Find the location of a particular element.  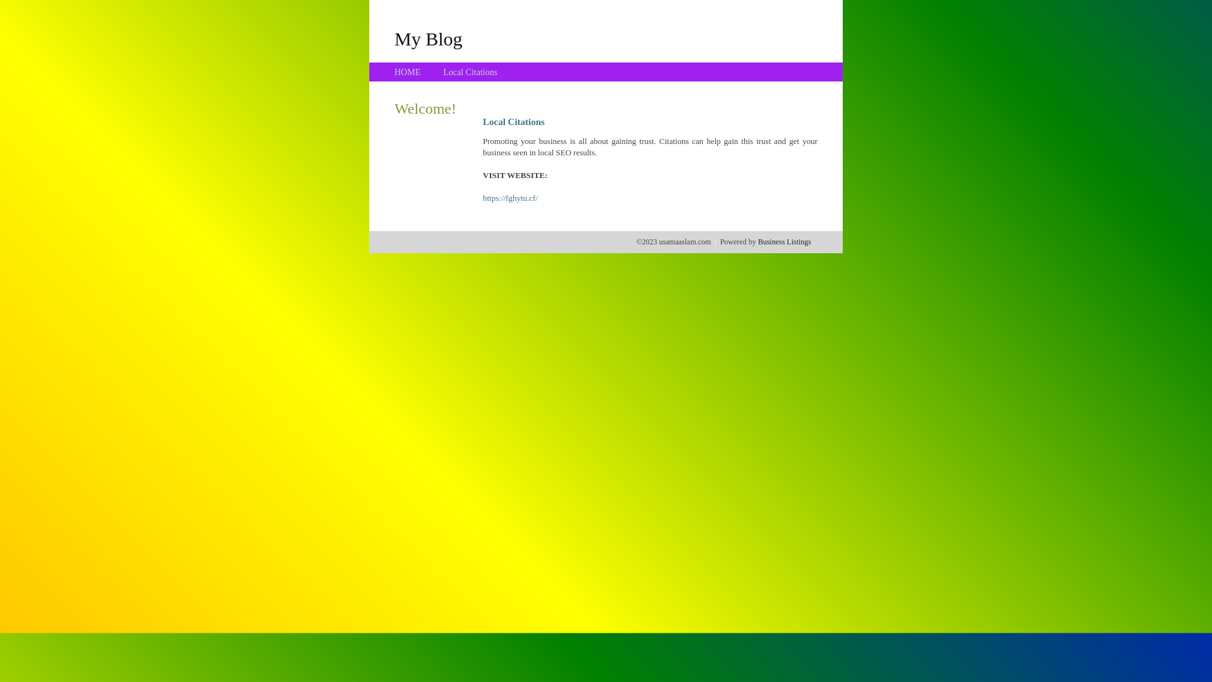

https://fghytu.cf/ is located at coordinates (510, 198).